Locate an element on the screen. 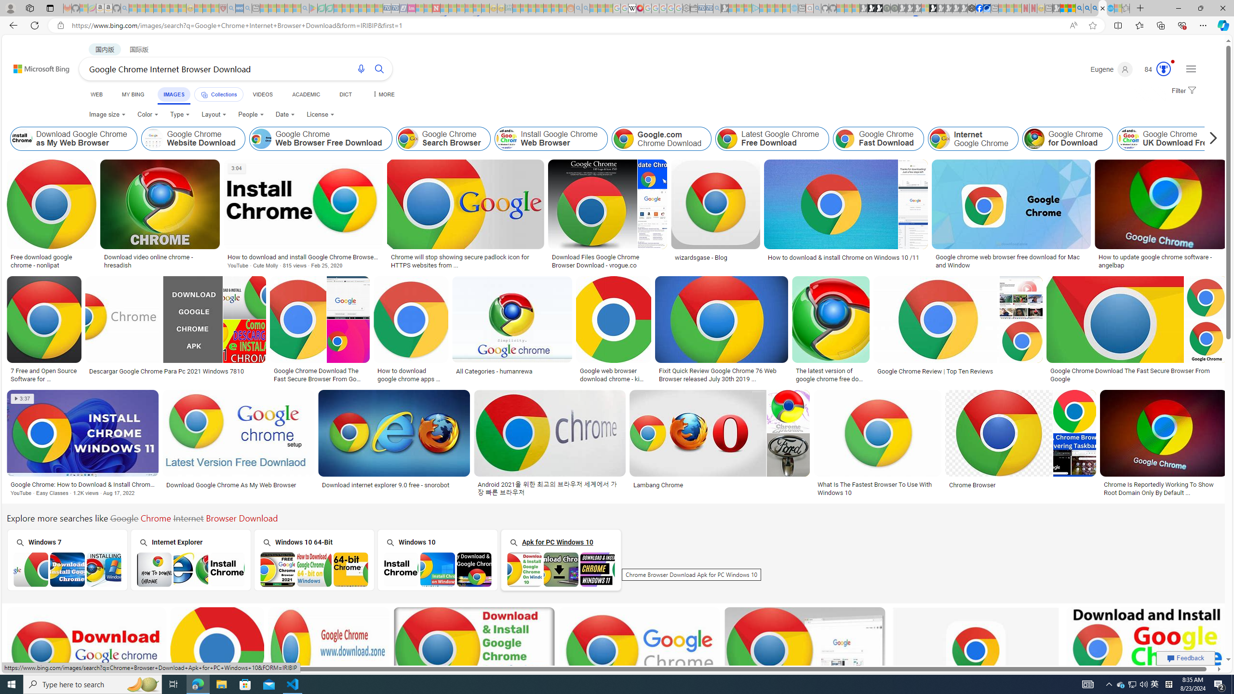 The width and height of the screenshot is (1234, 694). Free download google chrome - nonlipatSave is located at coordinates (53, 216).